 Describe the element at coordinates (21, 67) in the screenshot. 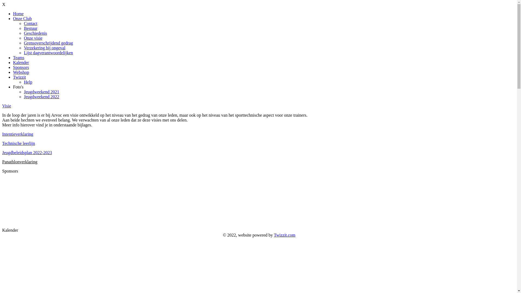

I see `Sponsors` at that location.